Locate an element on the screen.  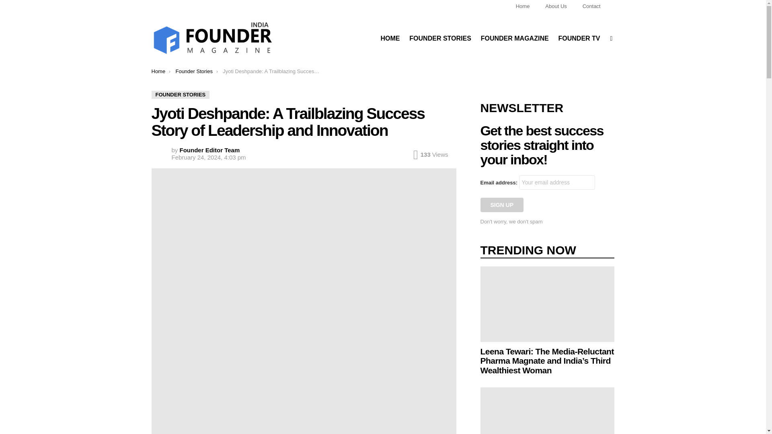
FOUNDER TV is located at coordinates (579, 39).